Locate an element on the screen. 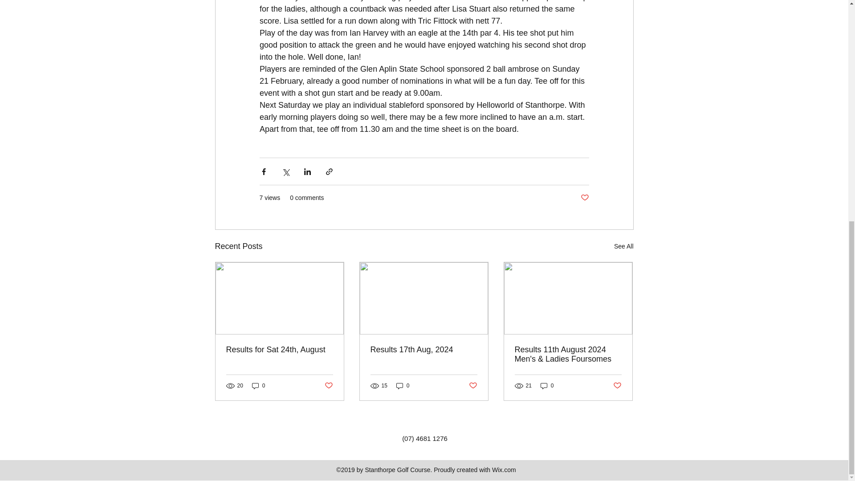 The height and width of the screenshot is (481, 855). Results for Sat 24th, August is located at coordinates (280, 350).